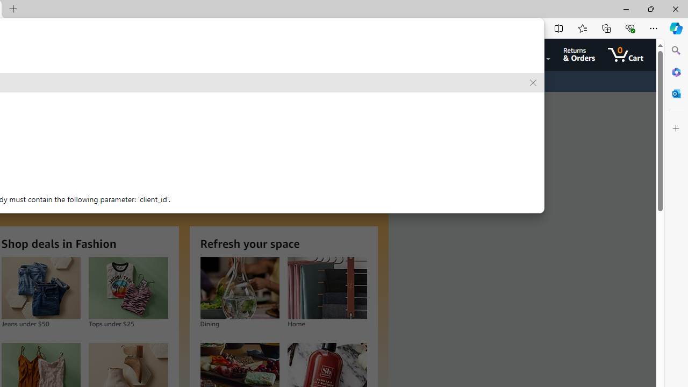 This screenshot has width=688, height=387. What do you see at coordinates (533, 83) in the screenshot?
I see `Remove suggestion` at bounding box center [533, 83].